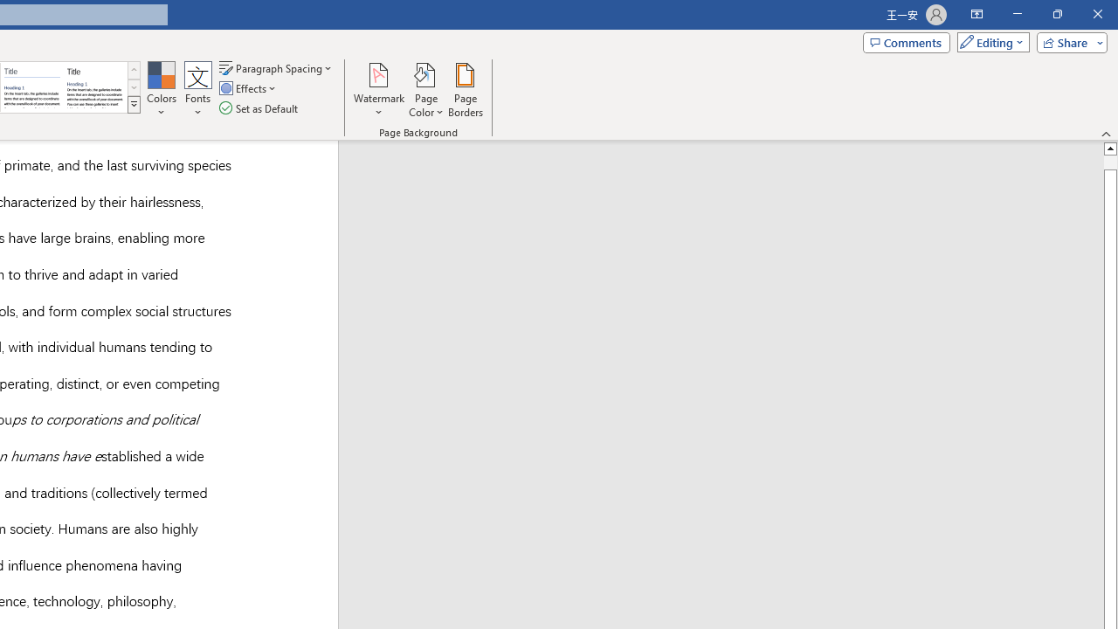 This screenshot has width=1118, height=629. What do you see at coordinates (277, 68) in the screenshot?
I see `Paragraph Spacing` at bounding box center [277, 68].